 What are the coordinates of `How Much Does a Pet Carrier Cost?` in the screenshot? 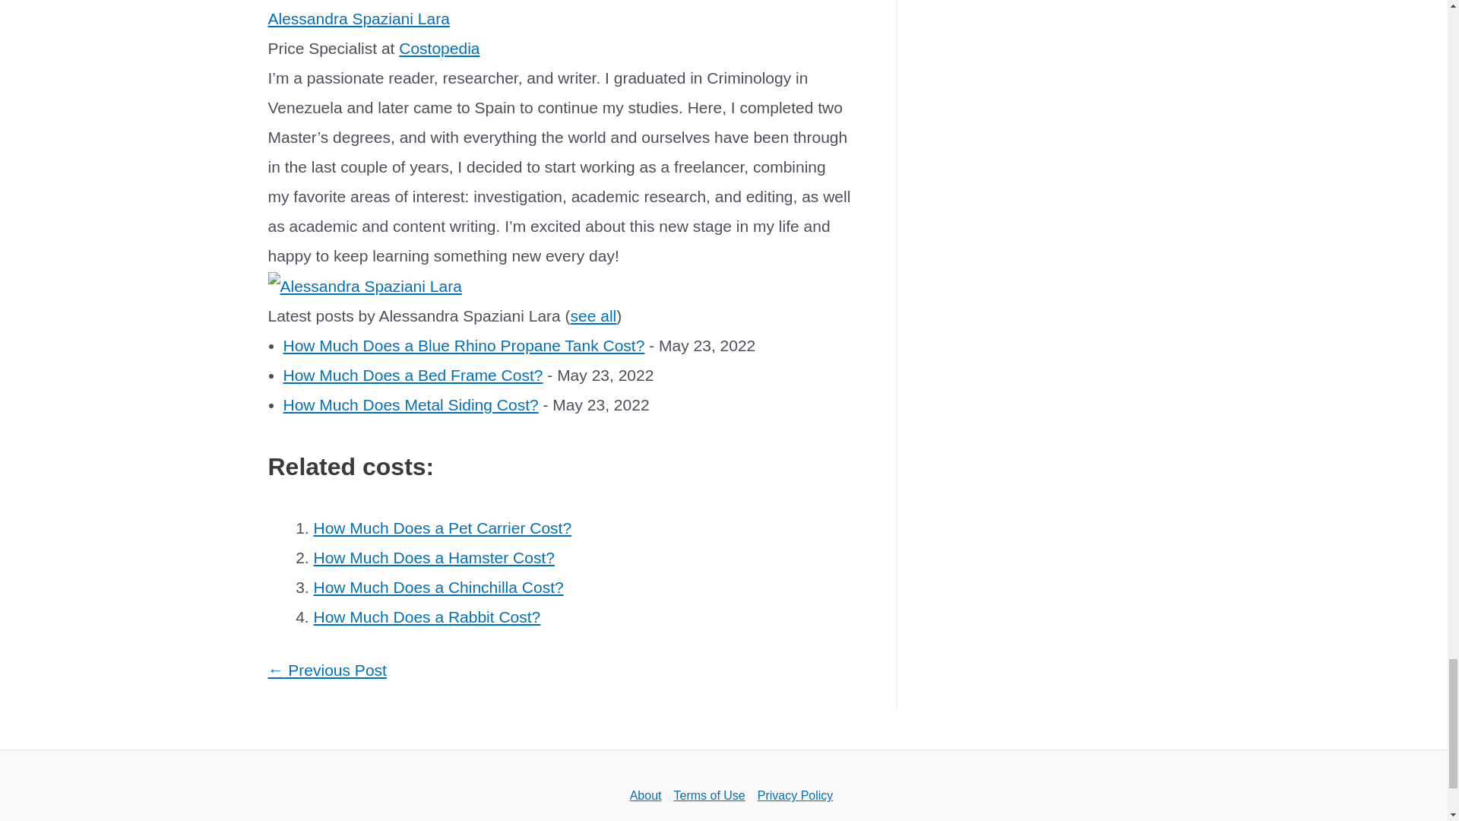 It's located at (442, 528).